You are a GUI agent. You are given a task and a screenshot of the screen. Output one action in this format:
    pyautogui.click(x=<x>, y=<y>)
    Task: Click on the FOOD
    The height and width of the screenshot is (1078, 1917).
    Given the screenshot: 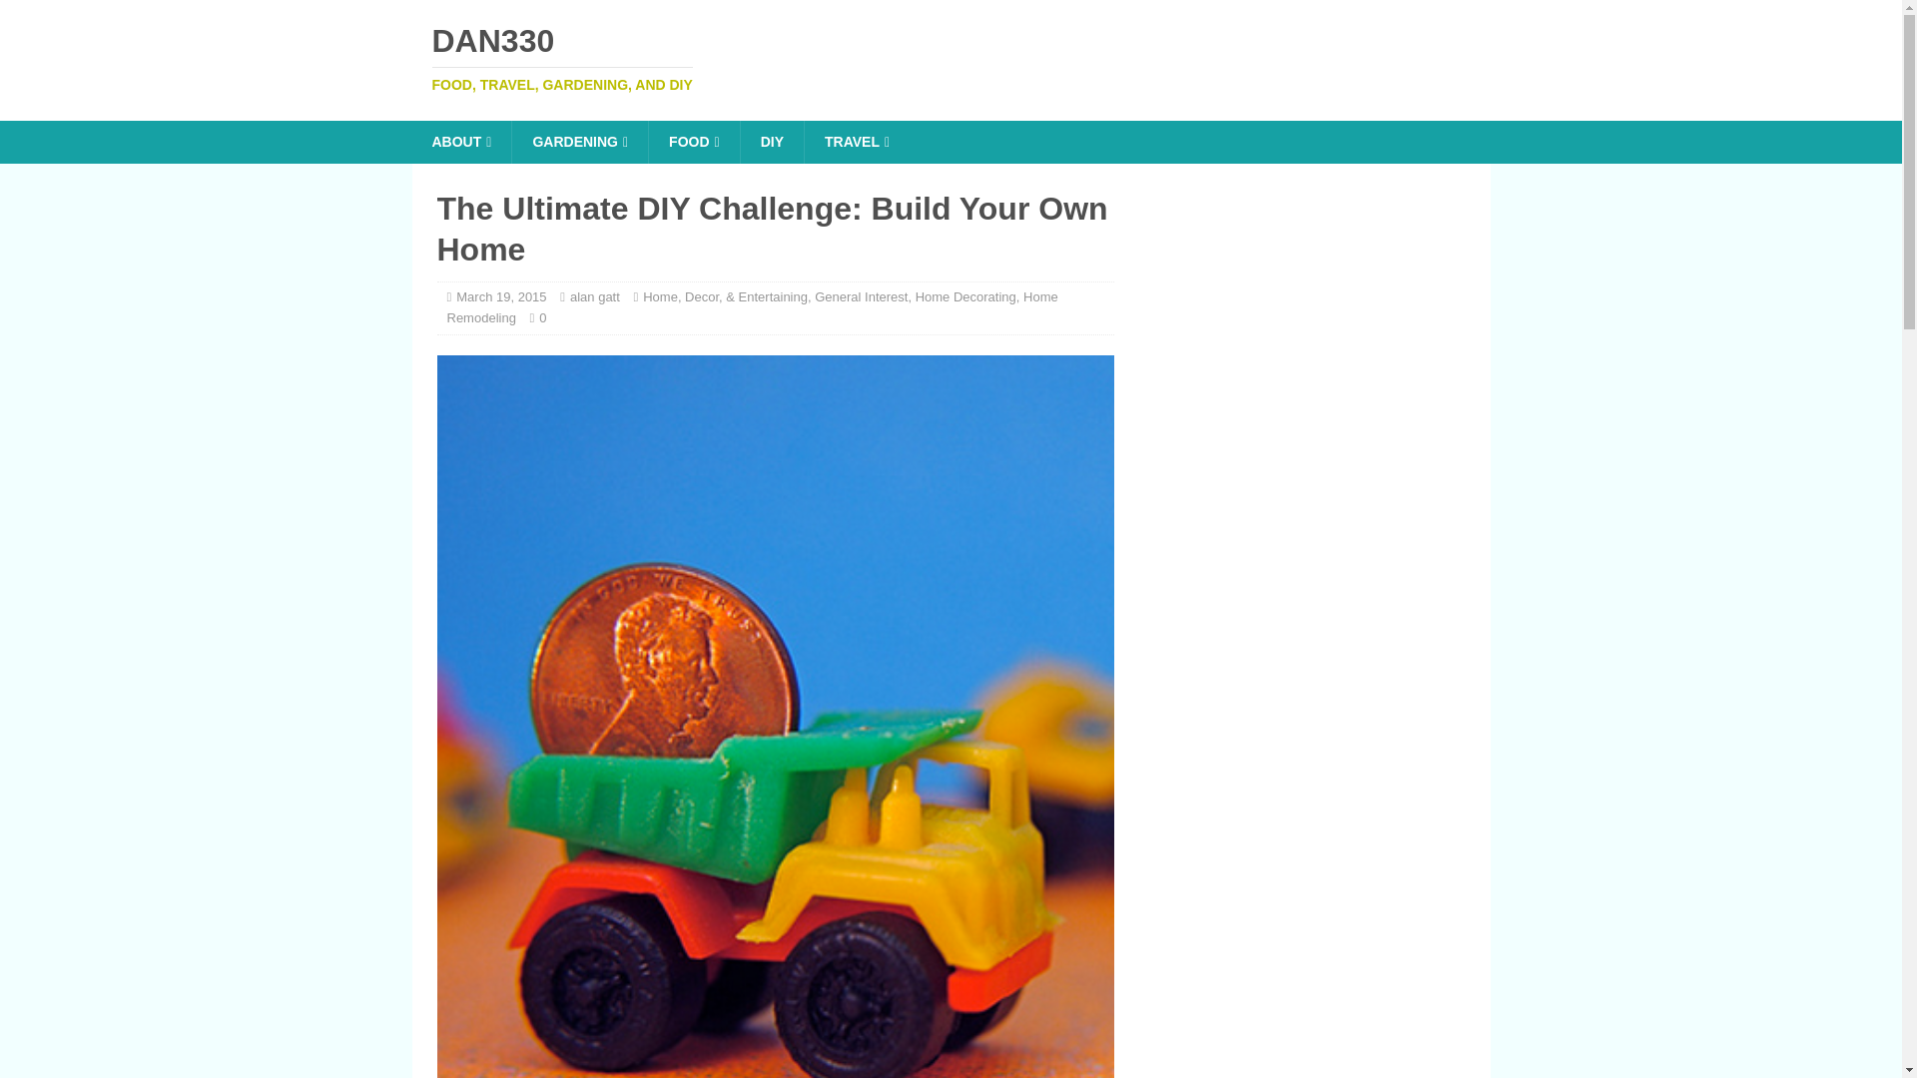 What is the action you would take?
    pyautogui.click(x=771, y=142)
    